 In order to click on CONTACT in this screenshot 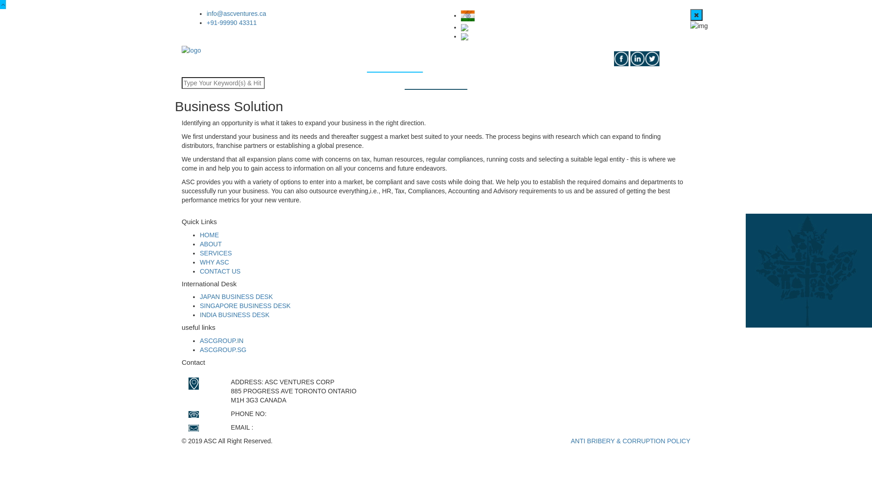, I will do `click(590, 62)`.